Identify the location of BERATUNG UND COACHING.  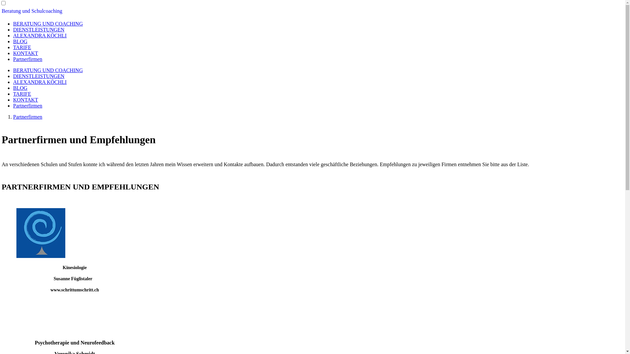
(48, 70).